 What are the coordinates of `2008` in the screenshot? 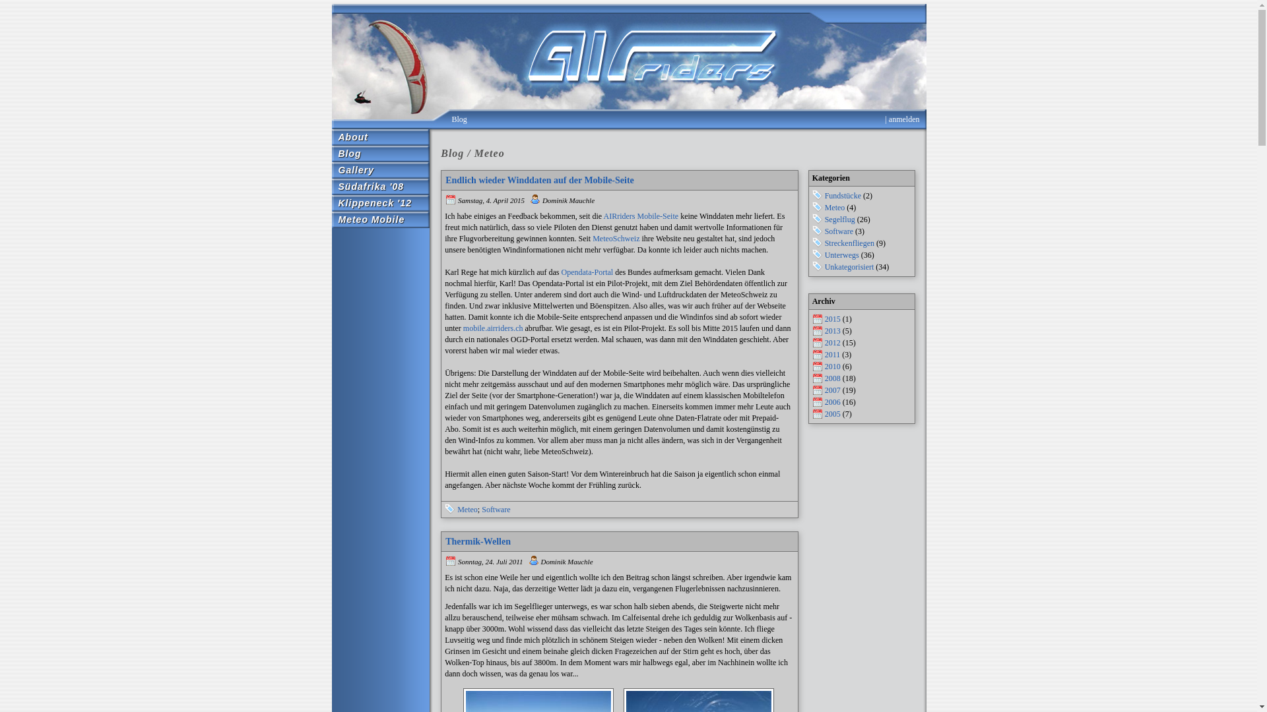 It's located at (833, 378).